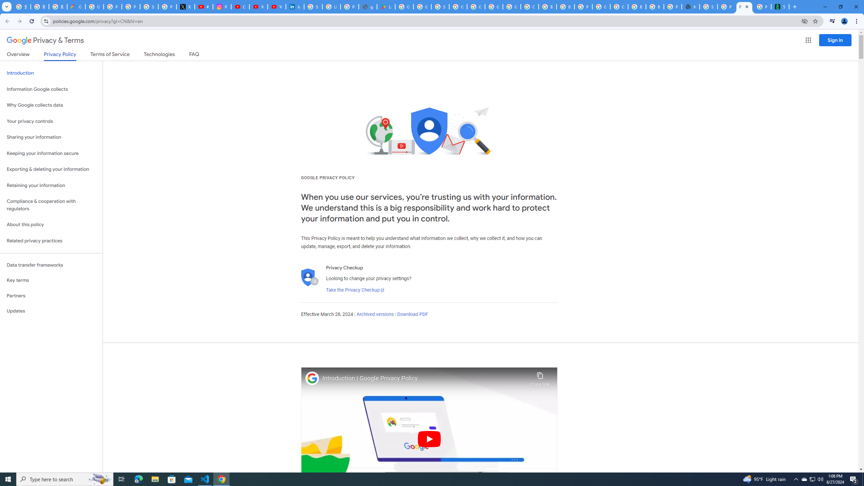 This screenshot has height=486, width=864. Describe the element at coordinates (386, 7) in the screenshot. I see `Last Shelter: Survival - Apps on Google Play` at that location.